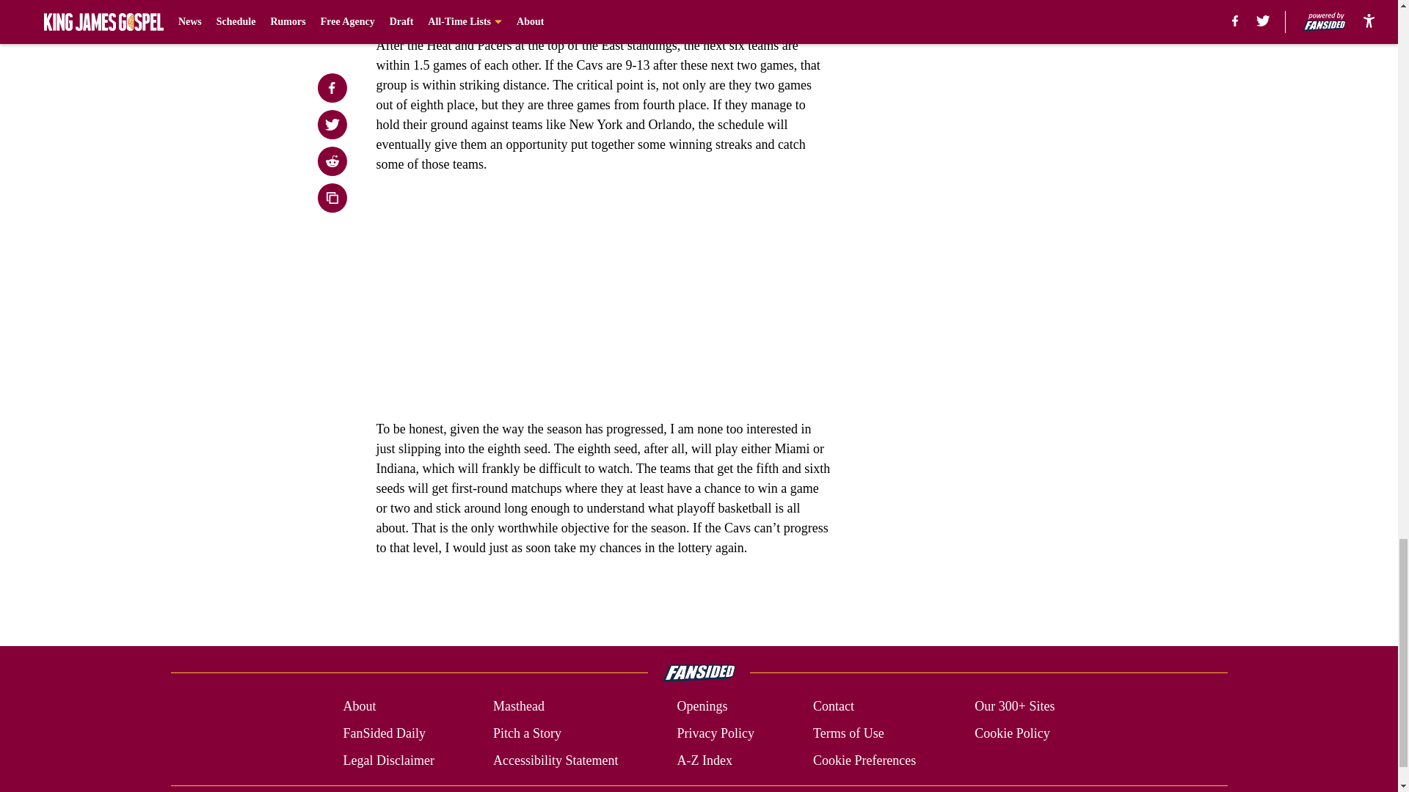  What do you see at coordinates (387, 760) in the screenshot?
I see `Legal Disclaimer` at bounding box center [387, 760].